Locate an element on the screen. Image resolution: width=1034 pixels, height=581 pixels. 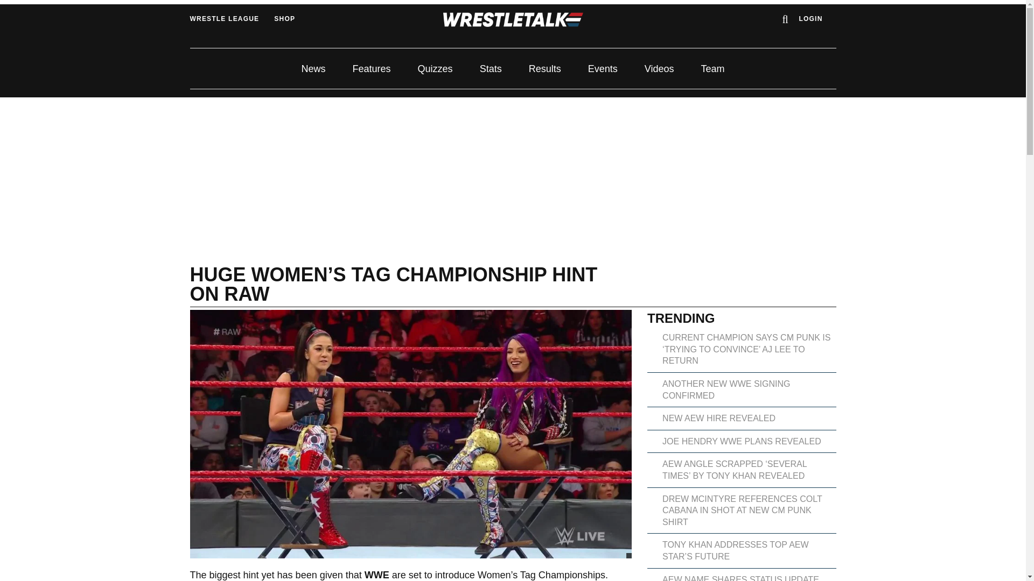
News is located at coordinates (313, 69).